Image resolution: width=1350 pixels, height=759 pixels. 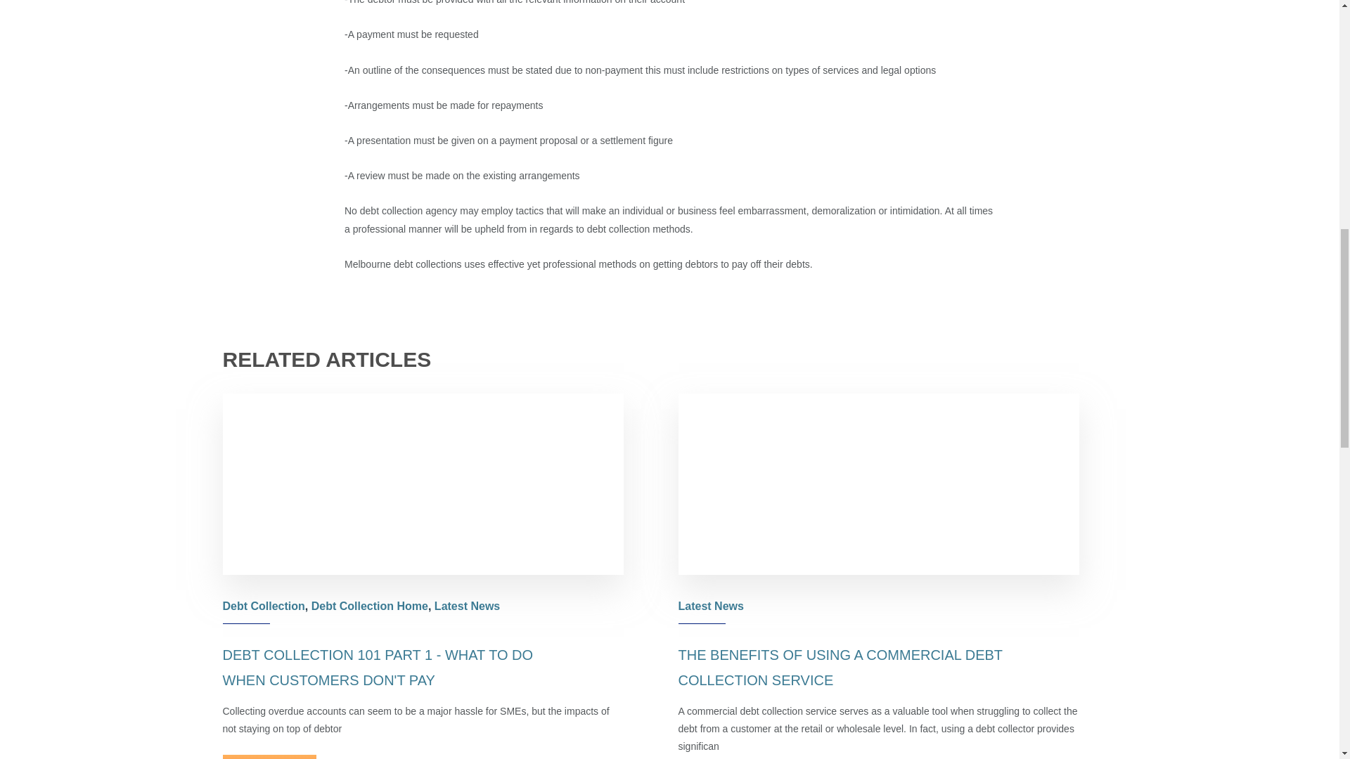 What do you see at coordinates (269, 756) in the screenshot?
I see `Read more` at bounding box center [269, 756].